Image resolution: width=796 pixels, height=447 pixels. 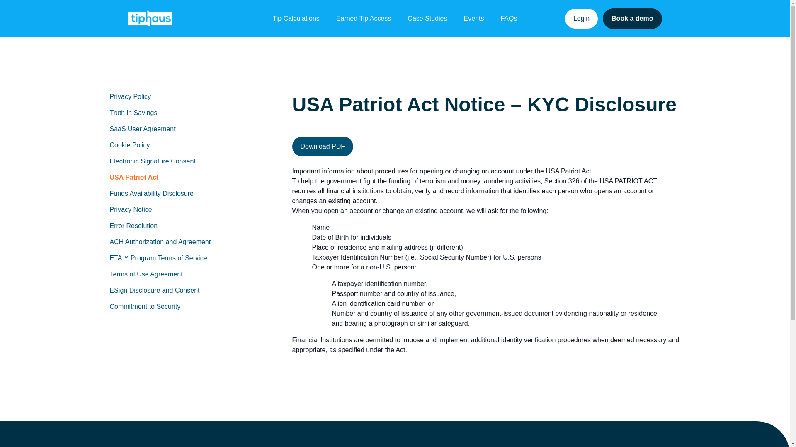 What do you see at coordinates (130, 96) in the screenshot?
I see `Privacy Policy` at bounding box center [130, 96].